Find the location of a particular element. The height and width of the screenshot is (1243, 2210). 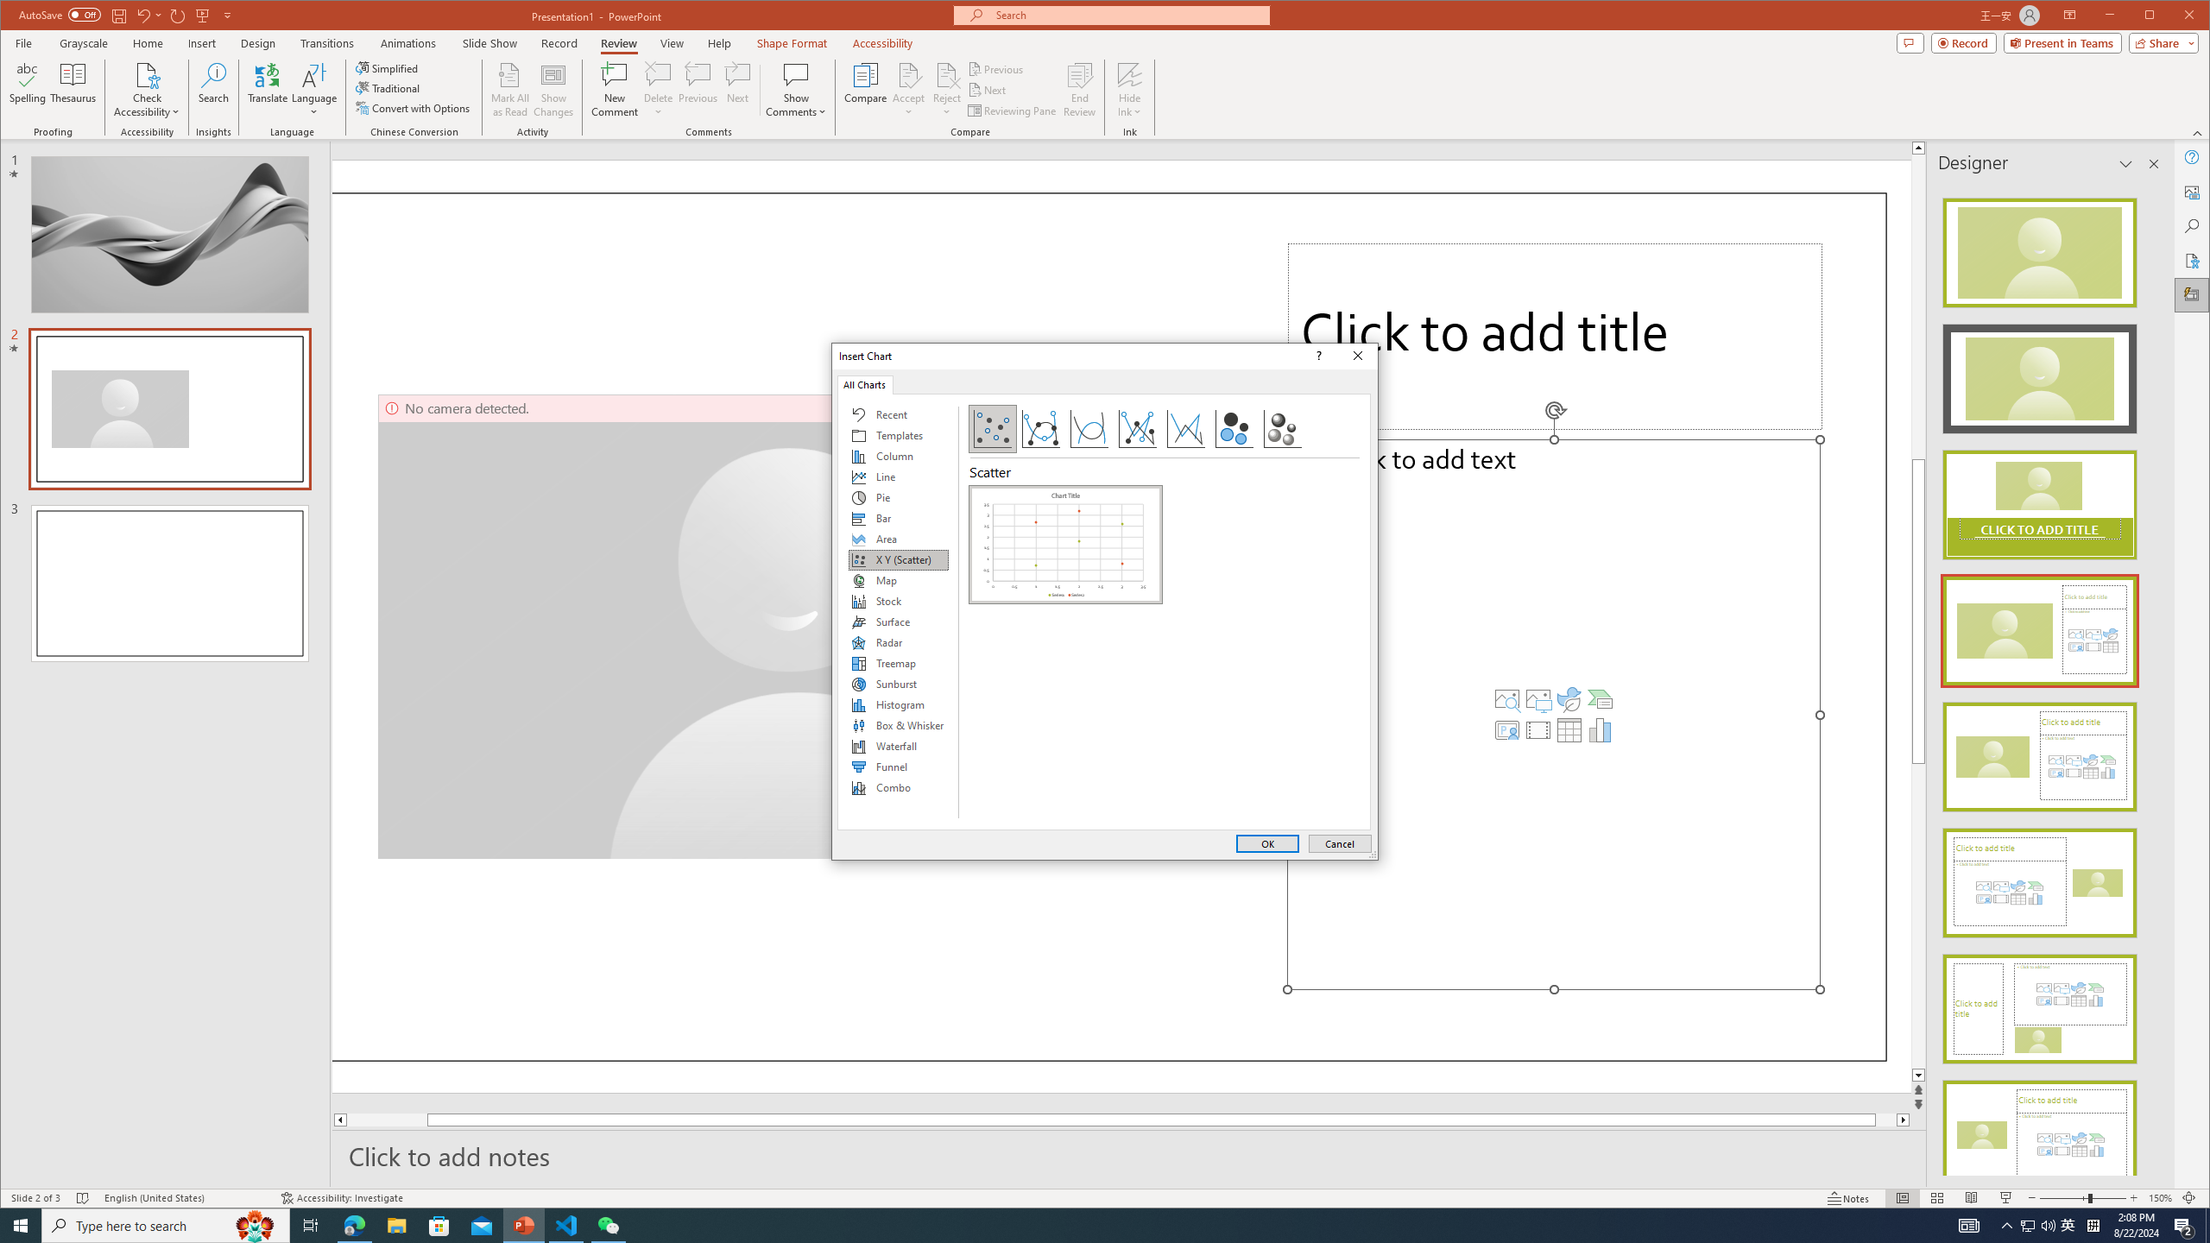

Combo is located at coordinates (898, 787).